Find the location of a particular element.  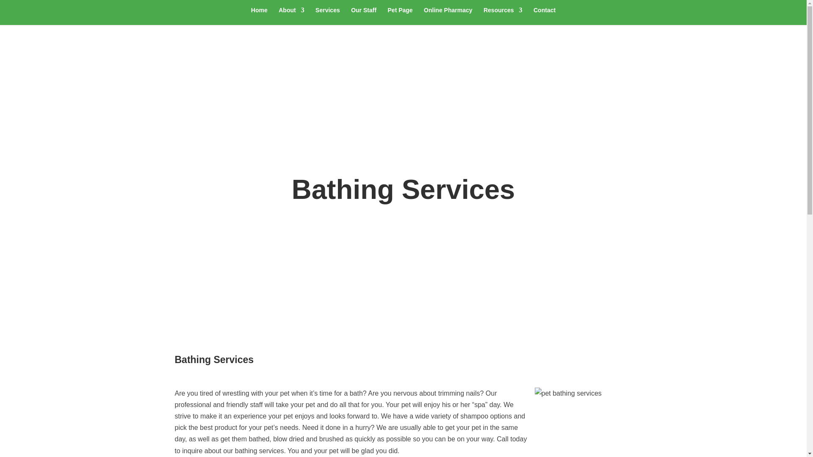

Pet Page is located at coordinates (400, 16).